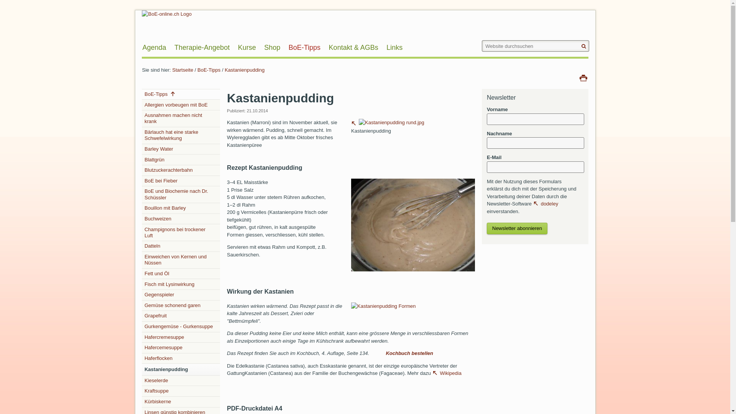  Describe the element at coordinates (181, 149) in the screenshot. I see `Barley Water` at that location.